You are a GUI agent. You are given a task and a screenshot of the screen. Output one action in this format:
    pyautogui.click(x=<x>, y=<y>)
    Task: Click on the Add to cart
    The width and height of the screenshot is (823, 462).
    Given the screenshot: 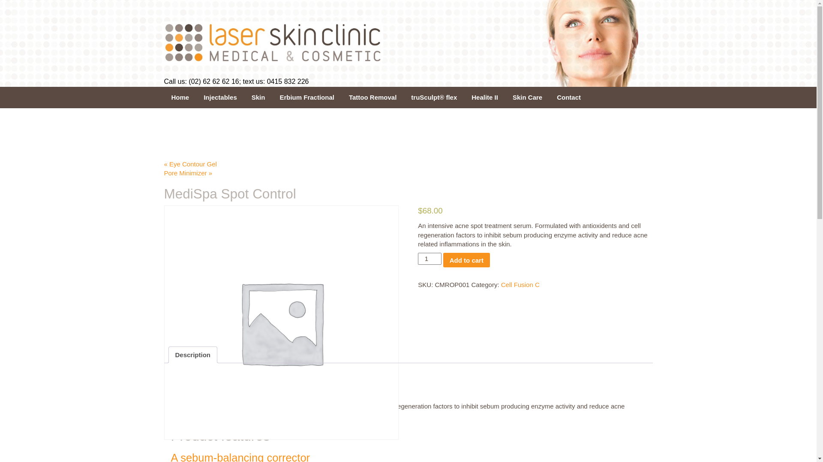 What is the action you would take?
    pyautogui.click(x=466, y=260)
    